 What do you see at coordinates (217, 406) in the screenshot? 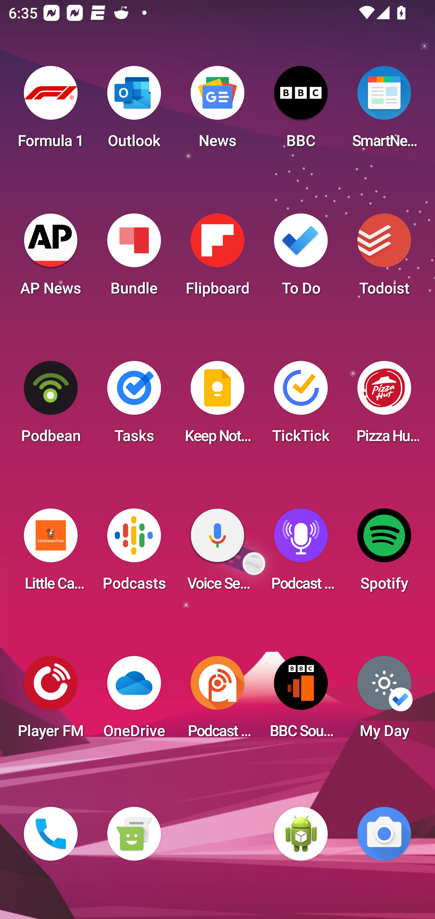
I see `Keep Notes` at bounding box center [217, 406].